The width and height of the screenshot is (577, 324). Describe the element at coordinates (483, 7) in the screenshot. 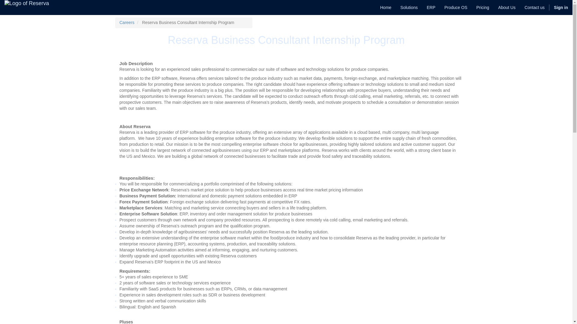

I see `Pricing` at that location.